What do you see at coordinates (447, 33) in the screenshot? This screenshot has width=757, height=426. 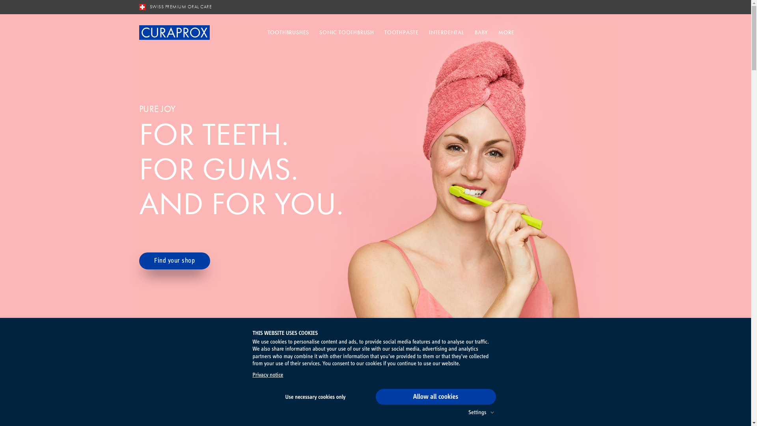 I see `INTERDENTAL` at bounding box center [447, 33].